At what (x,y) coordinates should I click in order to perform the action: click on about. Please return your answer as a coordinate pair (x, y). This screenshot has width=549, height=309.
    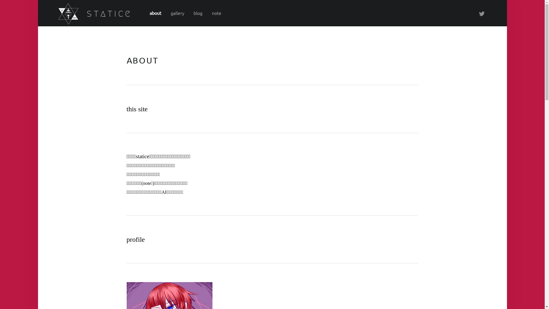
    Looking at the image, I should click on (156, 13).